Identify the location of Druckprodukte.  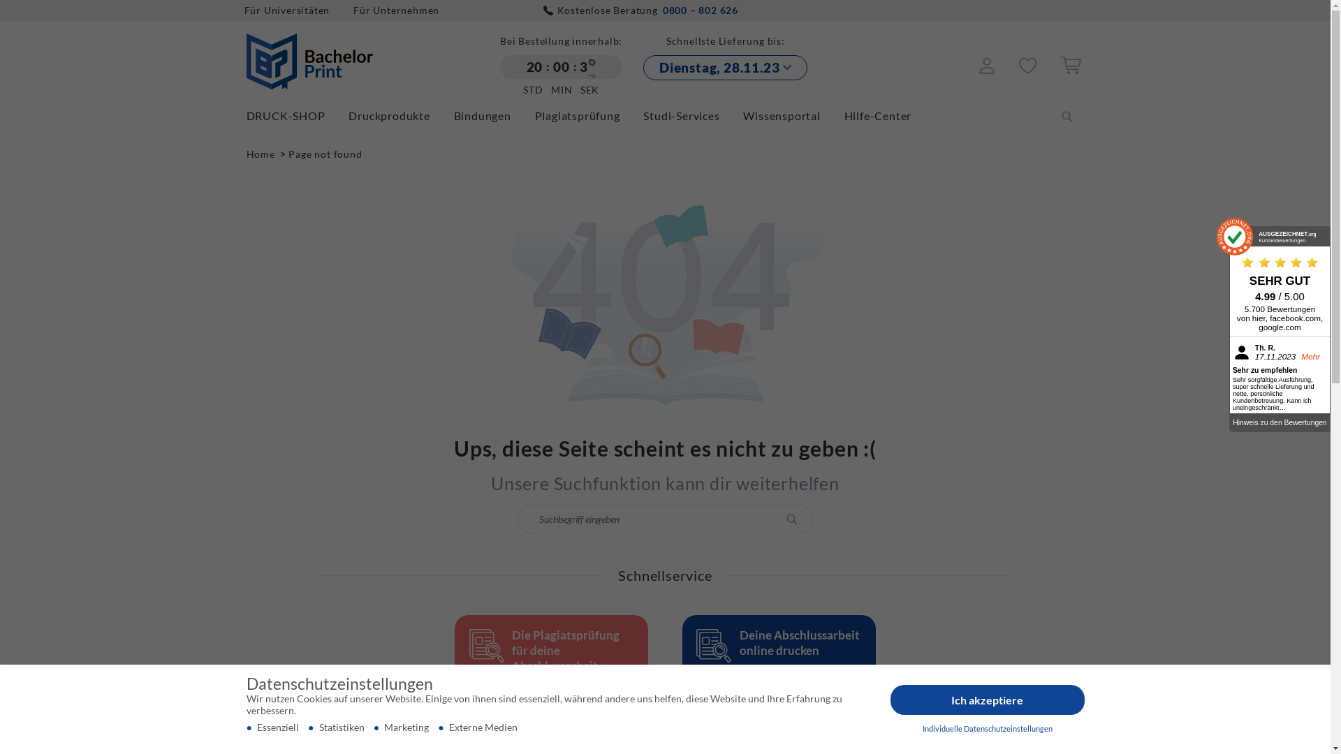
(400, 115).